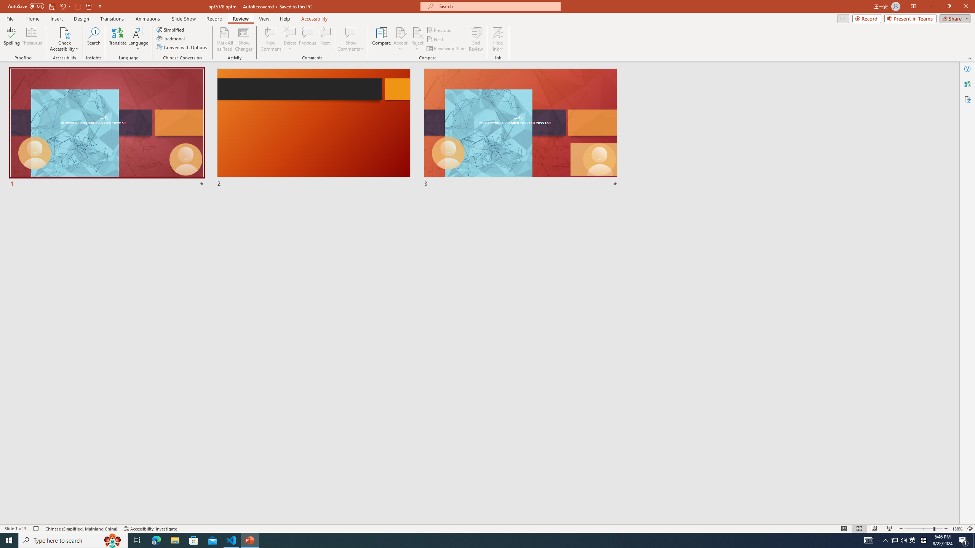 This screenshot has height=548, width=975. I want to click on Reviewing Pane, so click(446, 49).